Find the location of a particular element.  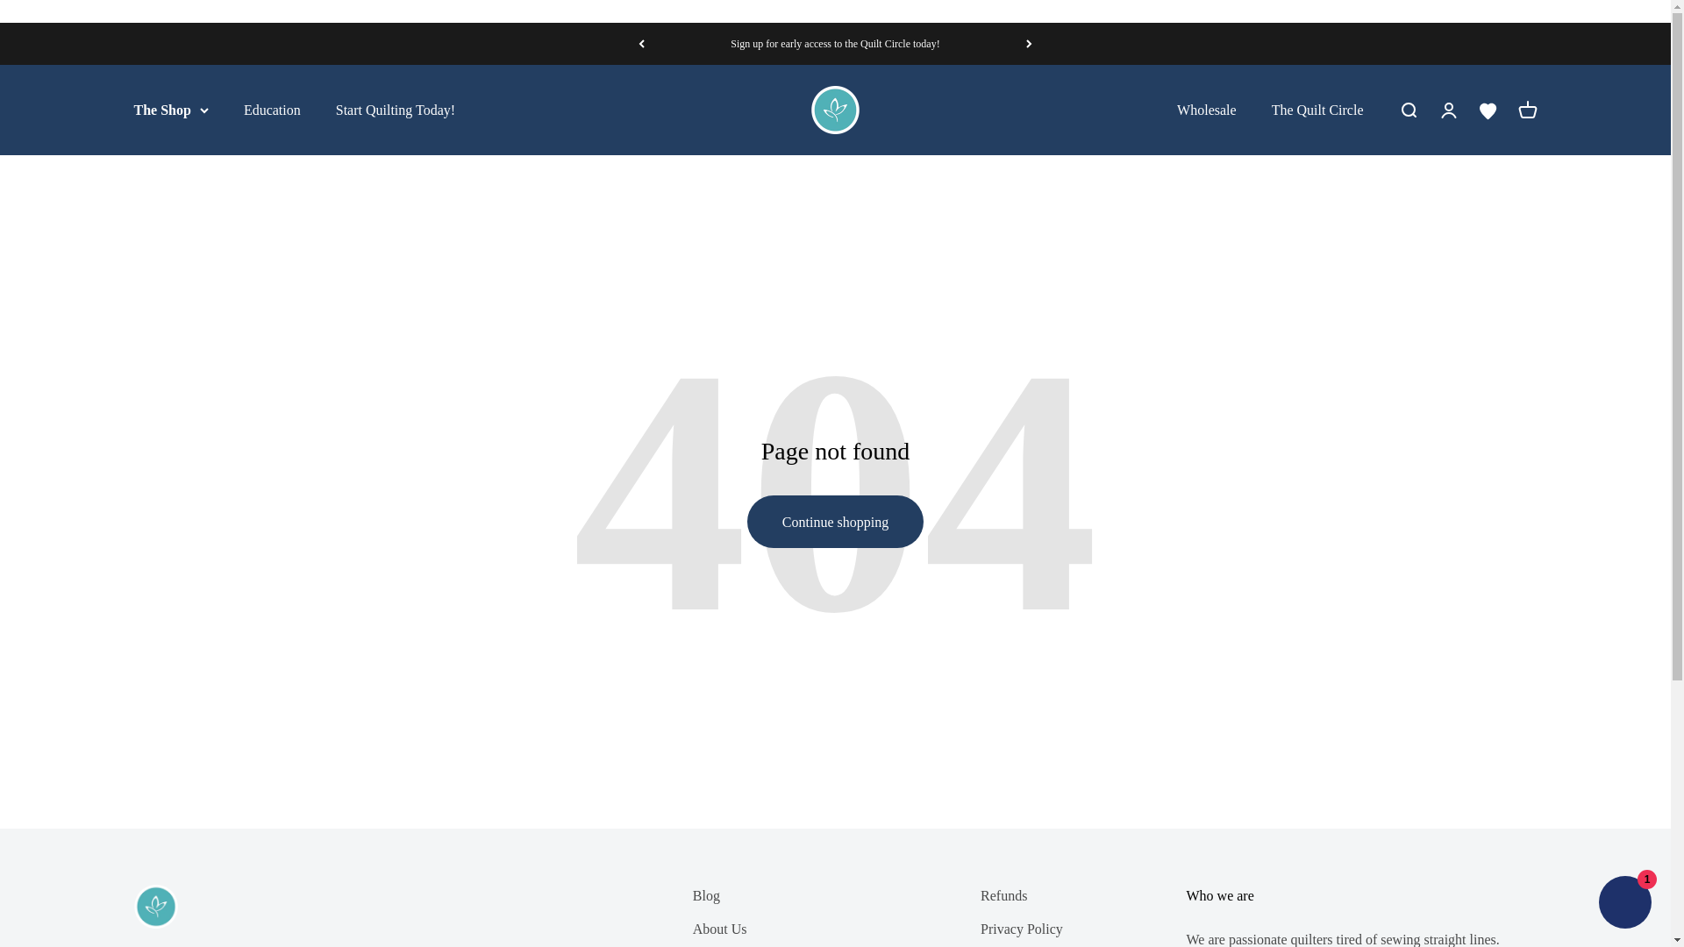

Sign up for early access to the Quilt Circle today! is located at coordinates (835, 521).